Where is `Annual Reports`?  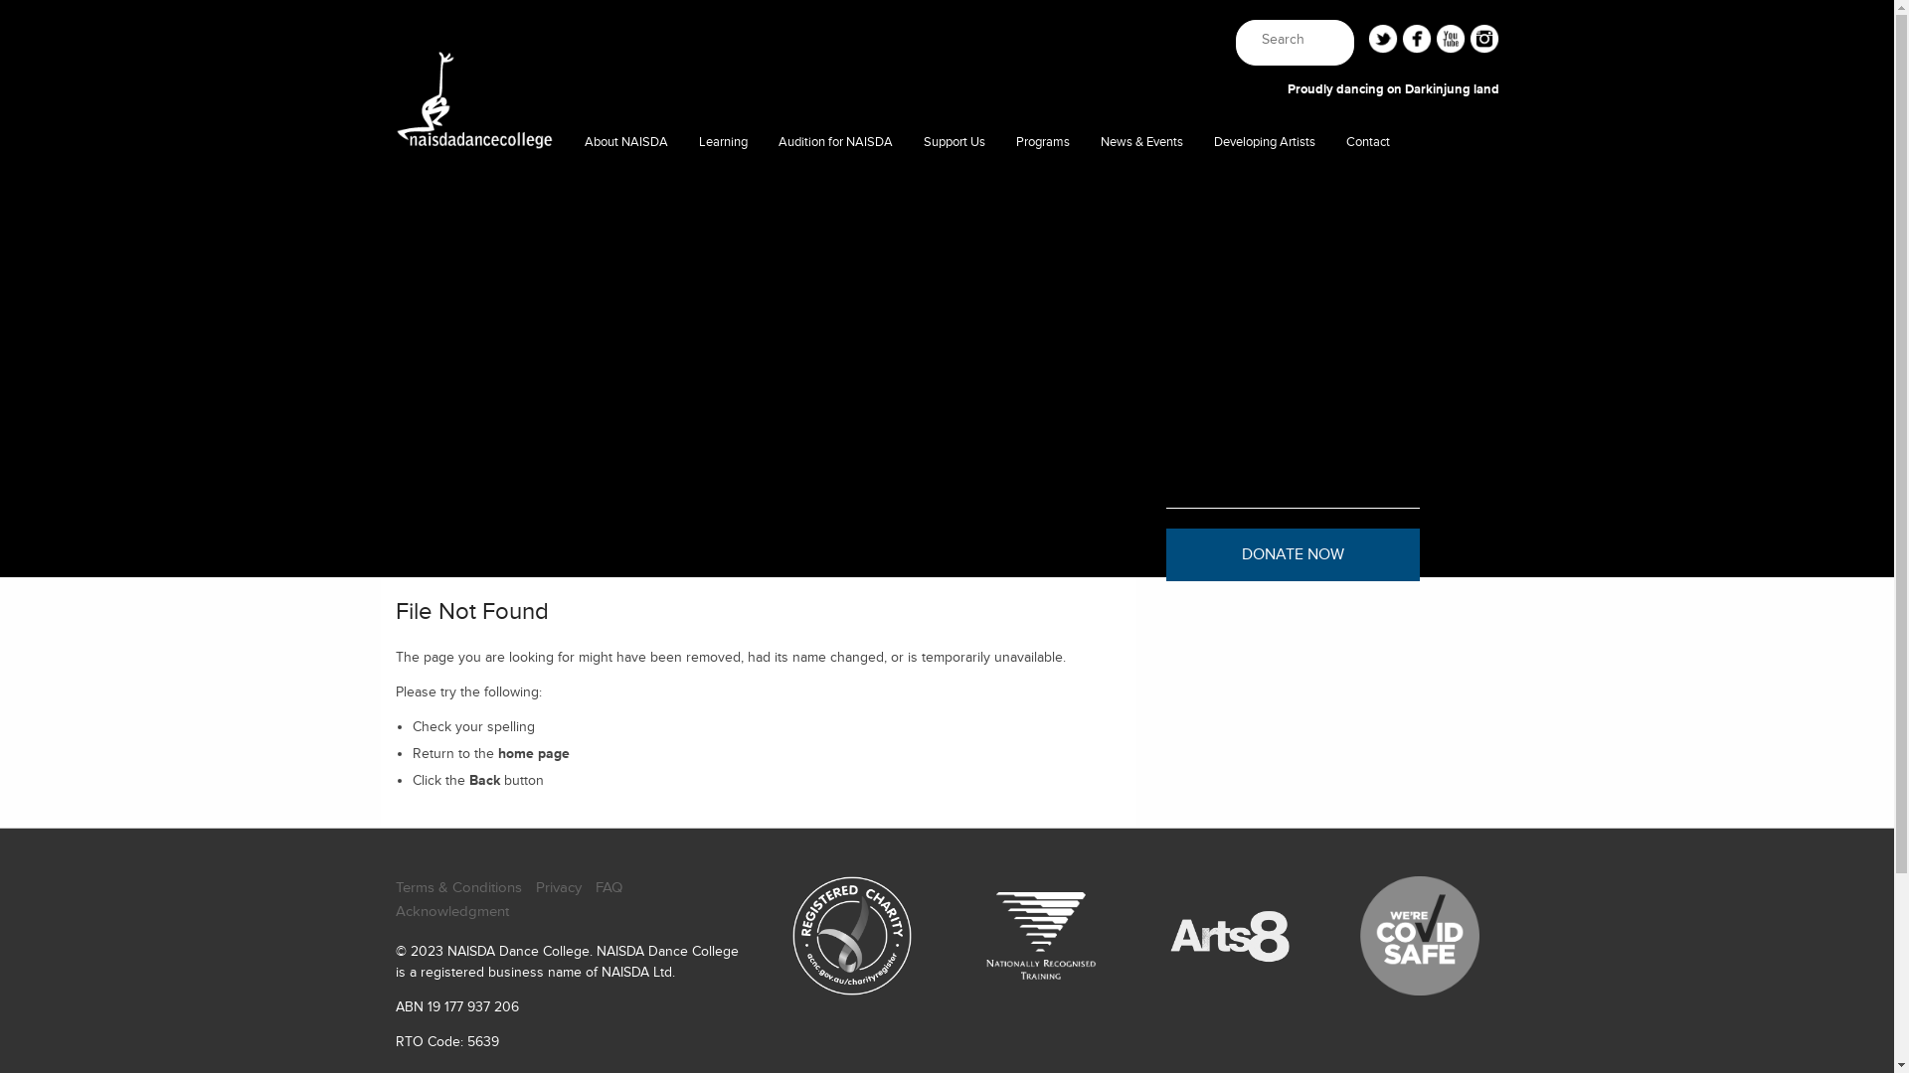 Annual Reports is located at coordinates (626, 423).